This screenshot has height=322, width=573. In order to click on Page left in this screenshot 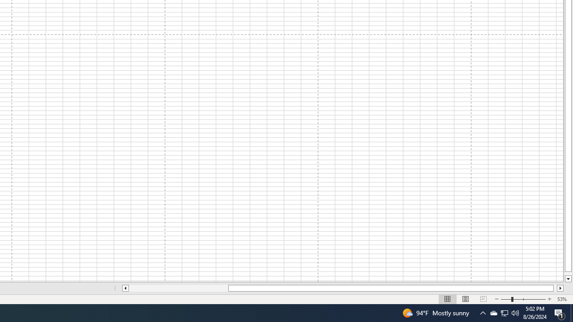, I will do `click(178, 288)`.